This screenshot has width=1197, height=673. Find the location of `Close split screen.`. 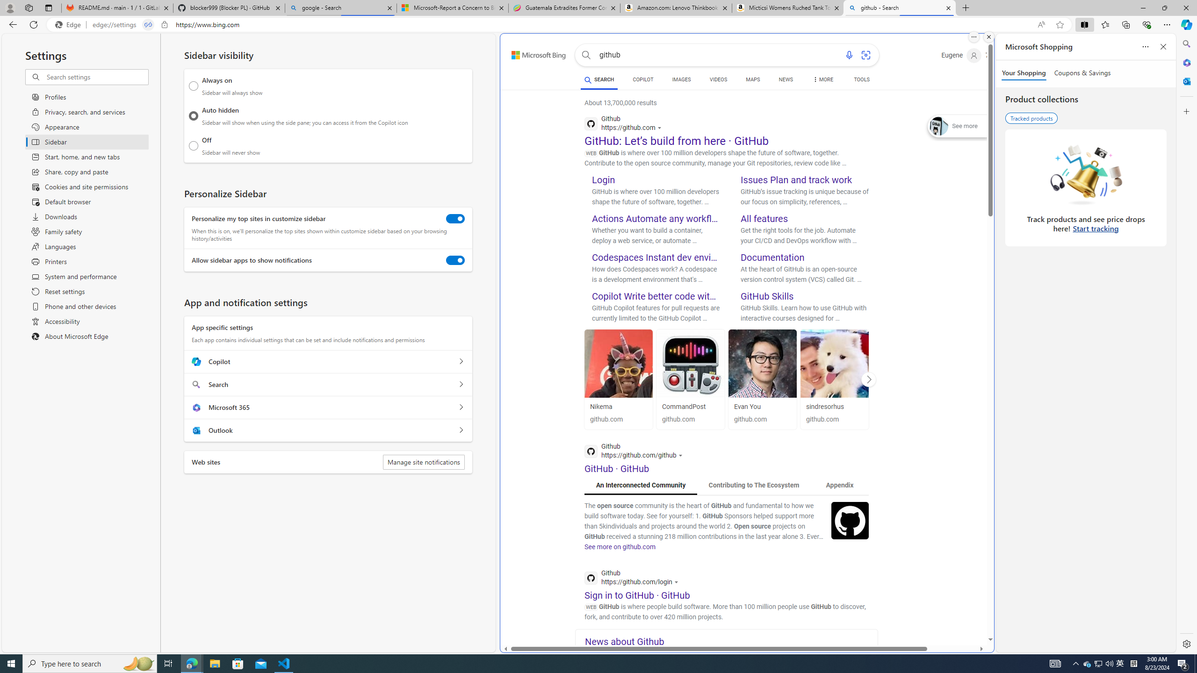

Close split screen. is located at coordinates (988, 37).